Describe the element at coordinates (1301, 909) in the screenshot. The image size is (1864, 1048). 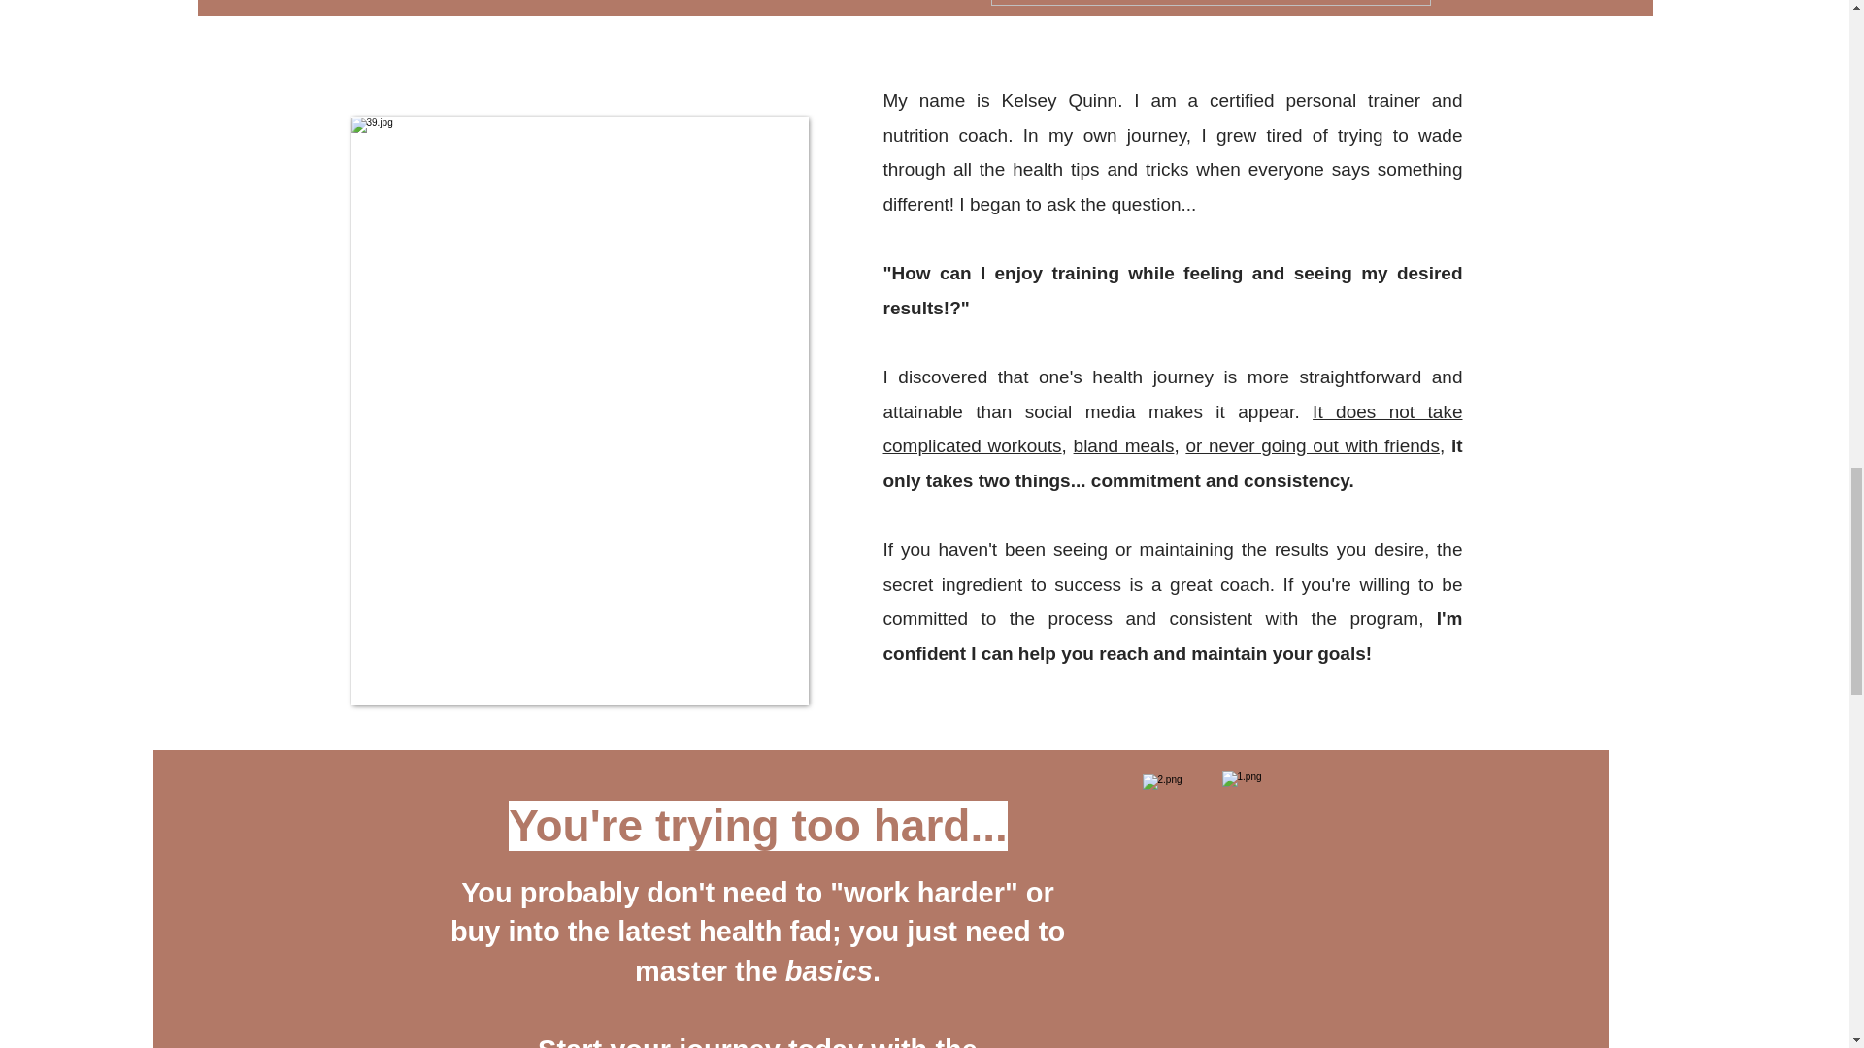
I see `1.png` at that location.